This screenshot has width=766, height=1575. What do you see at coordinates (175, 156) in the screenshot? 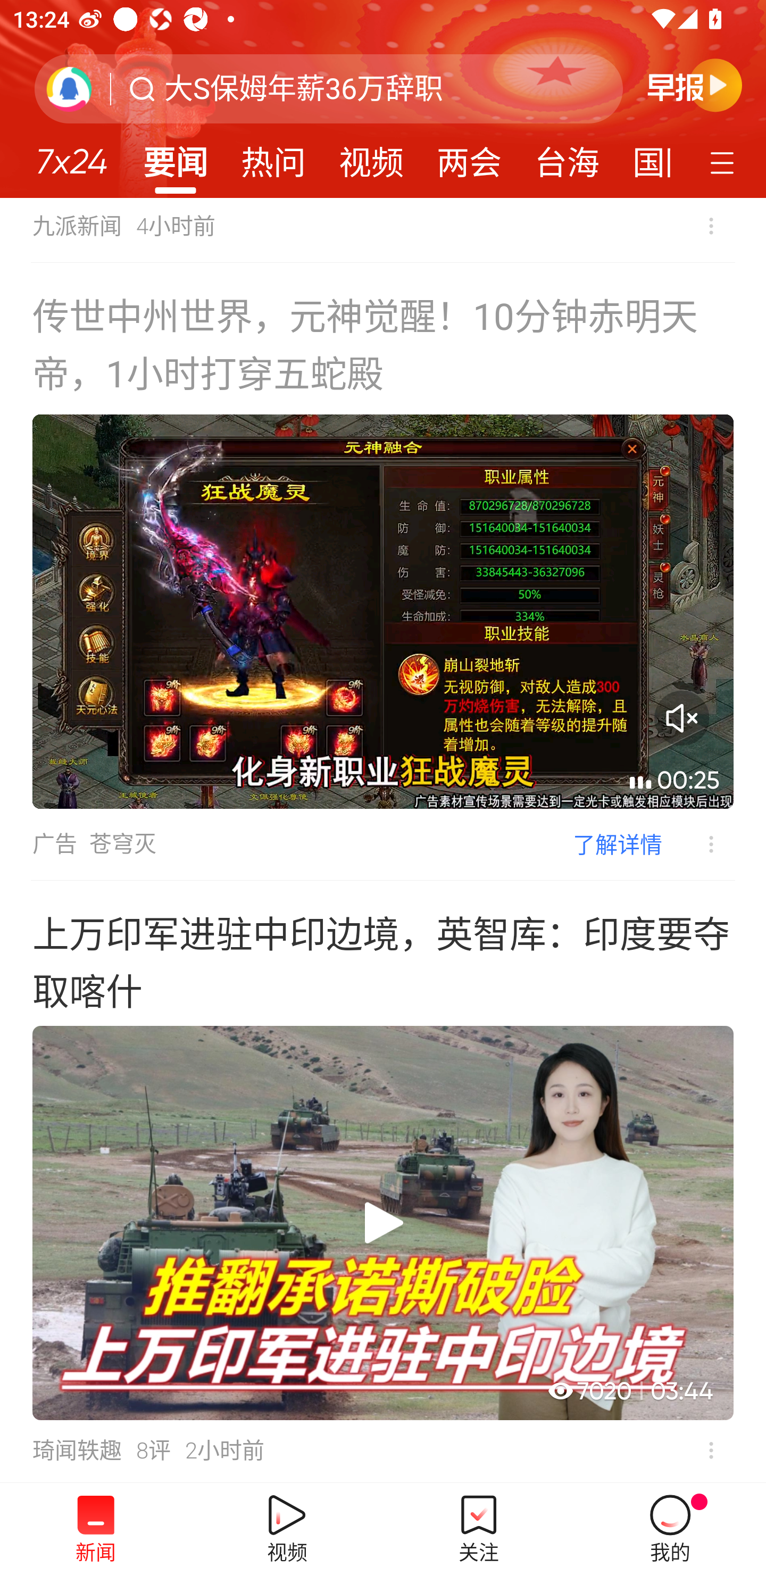
I see `要闻` at bounding box center [175, 156].